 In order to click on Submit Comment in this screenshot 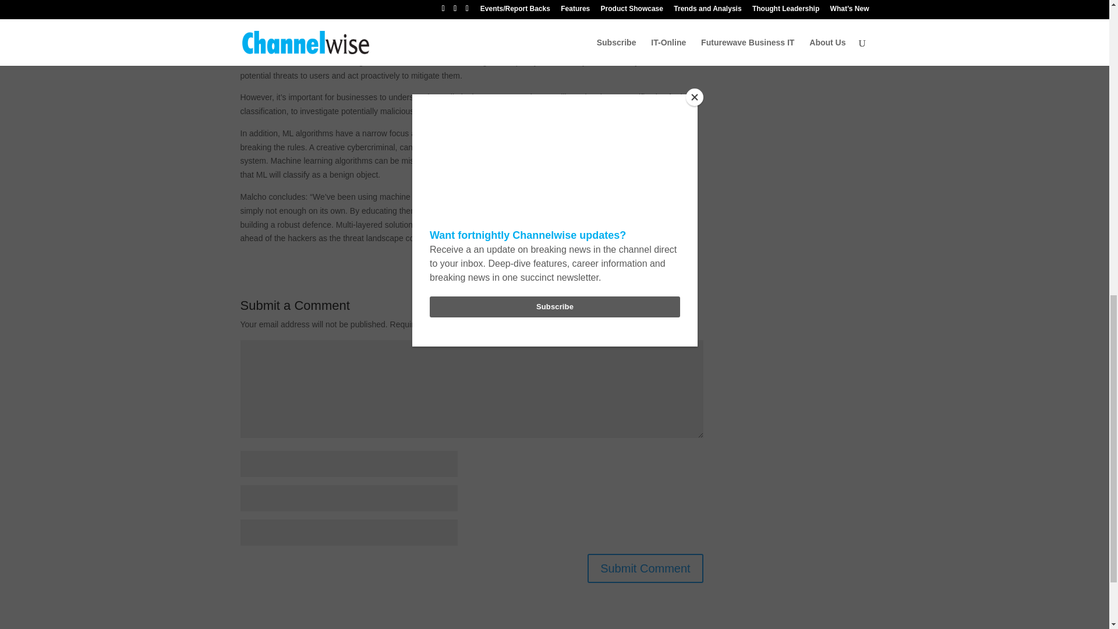, I will do `click(645, 568)`.